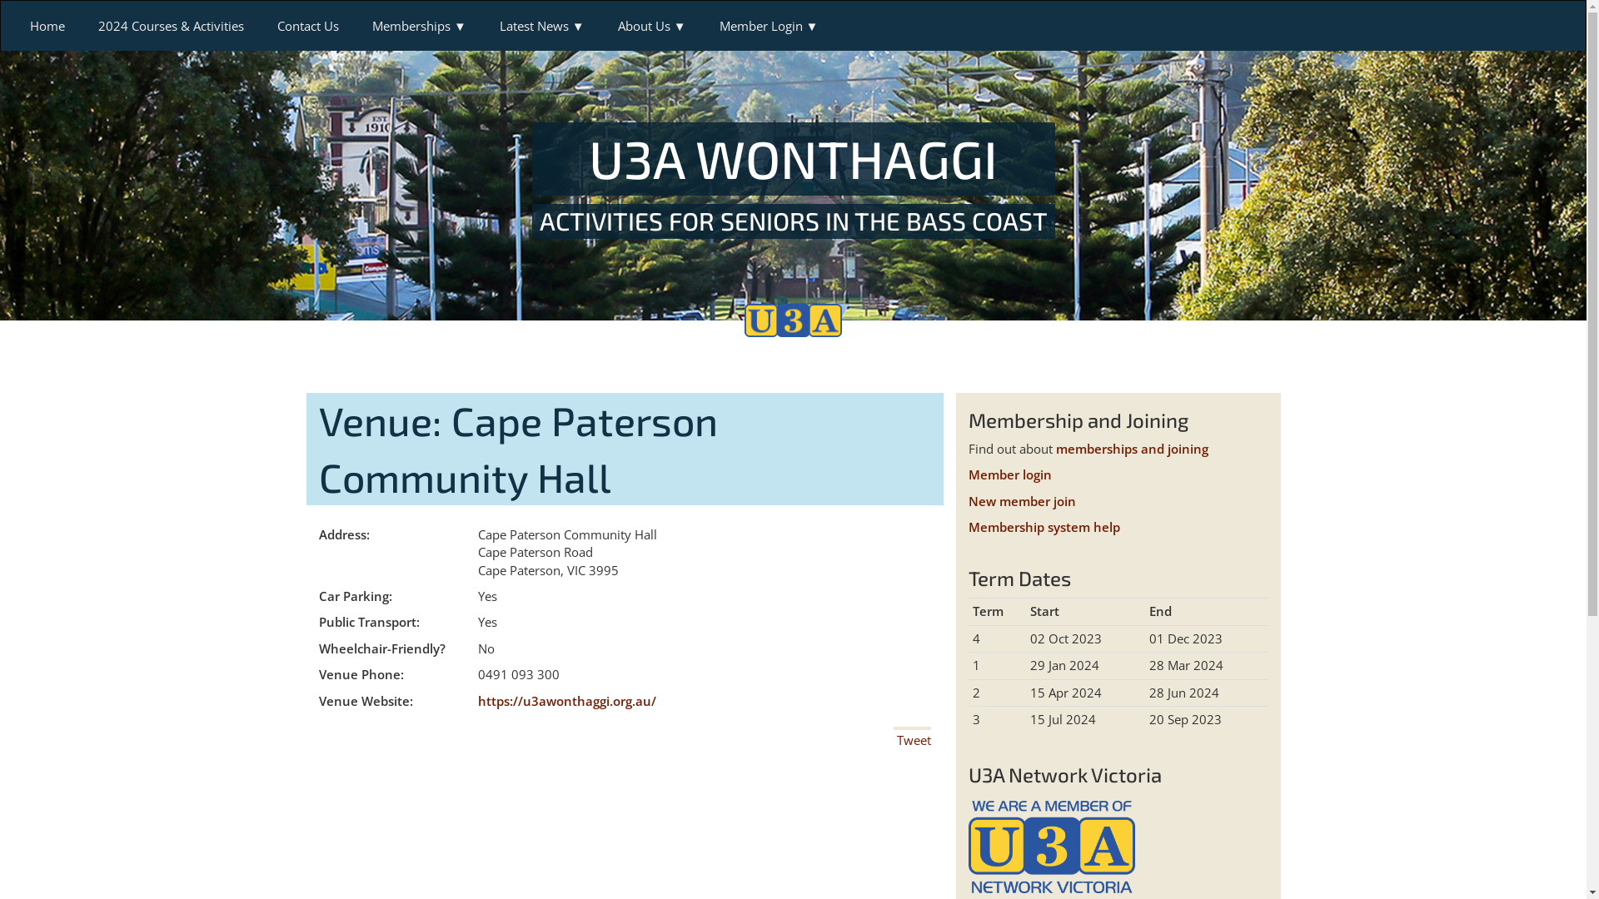  I want to click on Member Login, so click(769, 26).